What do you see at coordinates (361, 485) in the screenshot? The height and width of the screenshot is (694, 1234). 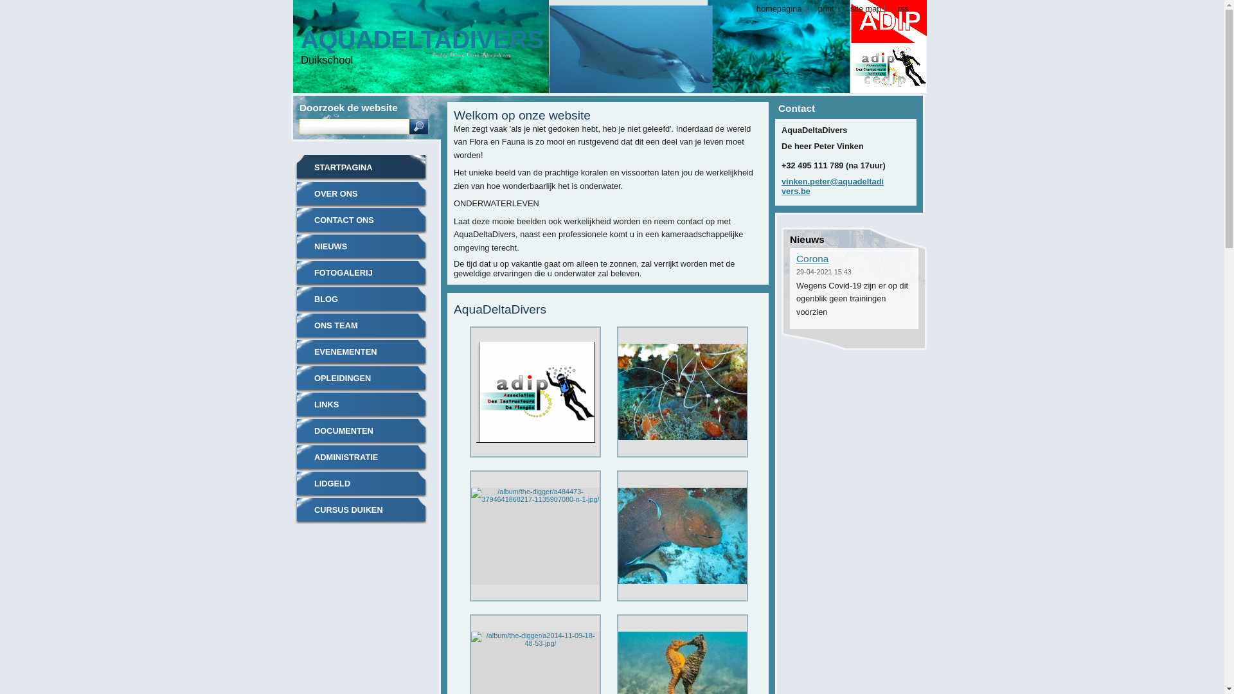 I see `LIDGELD` at bounding box center [361, 485].